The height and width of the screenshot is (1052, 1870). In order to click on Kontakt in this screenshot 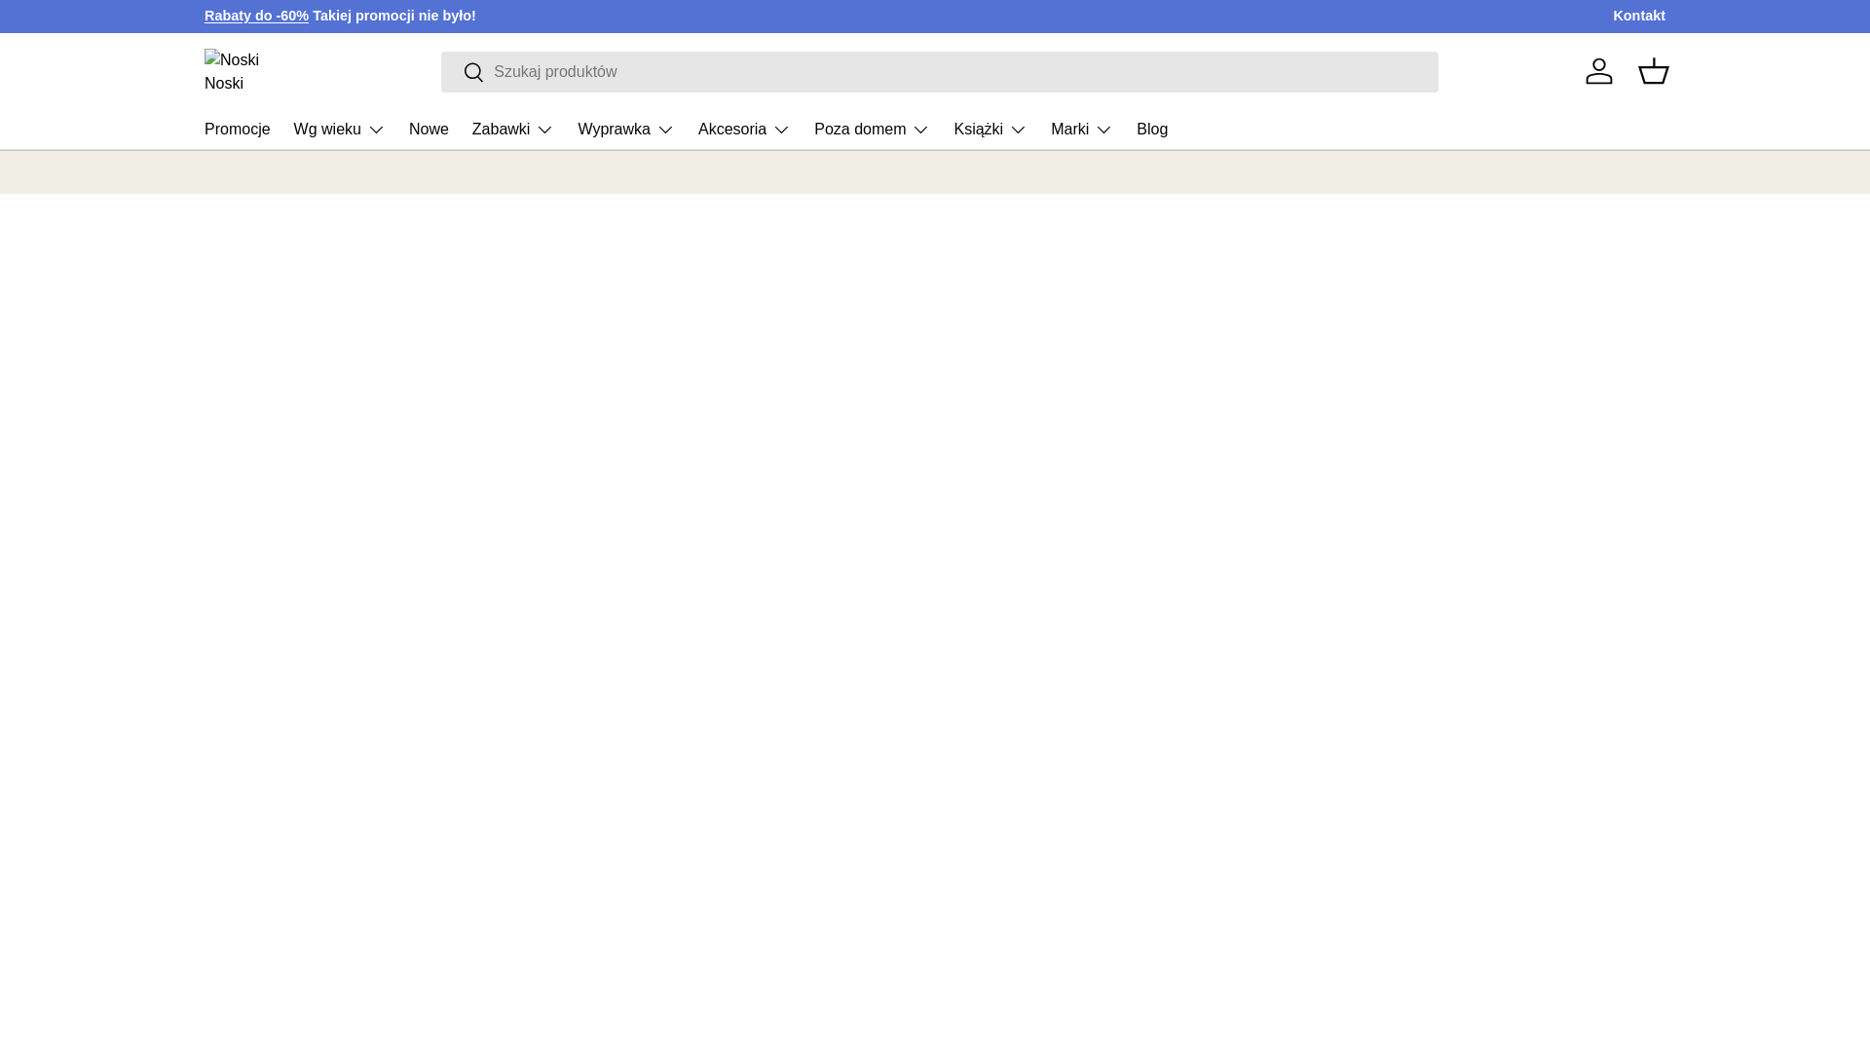, I will do `click(1638, 17)`.